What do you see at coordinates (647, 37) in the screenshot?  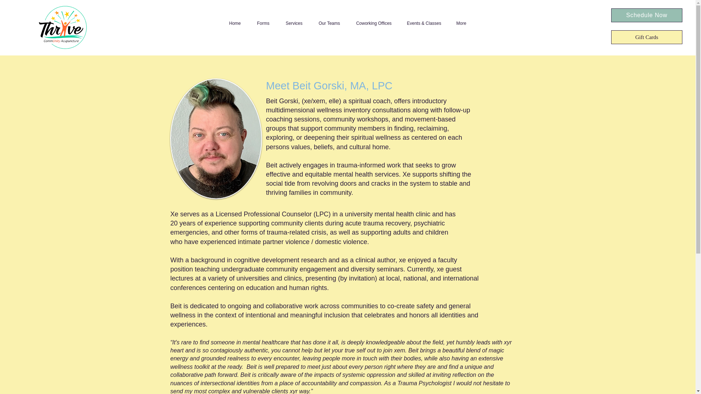 I see `Gift Cards` at bounding box center [647, 37].